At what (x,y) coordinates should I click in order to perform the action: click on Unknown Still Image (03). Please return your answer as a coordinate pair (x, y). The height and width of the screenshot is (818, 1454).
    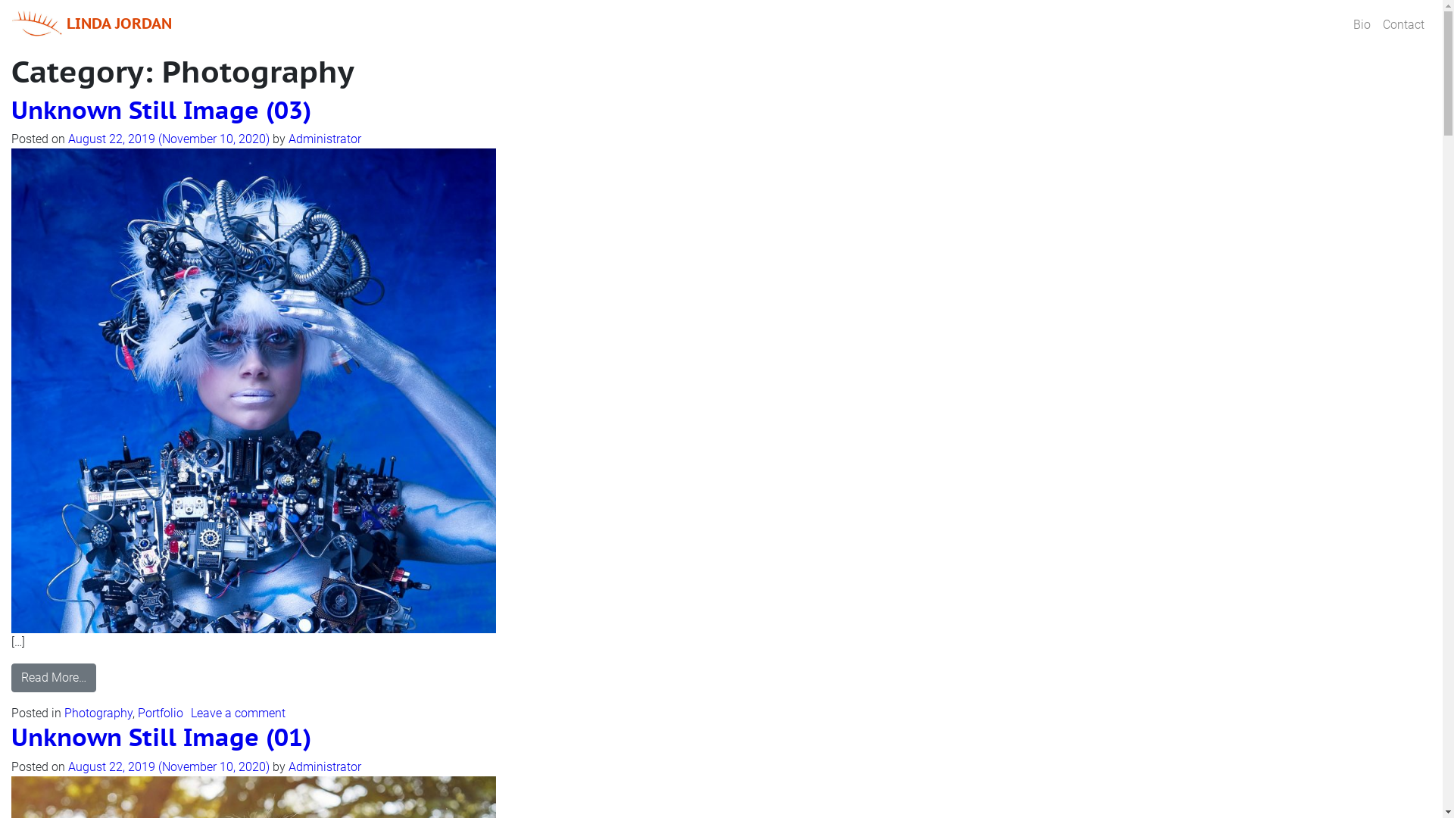
    Looking at the image, I should click on (161, 110).